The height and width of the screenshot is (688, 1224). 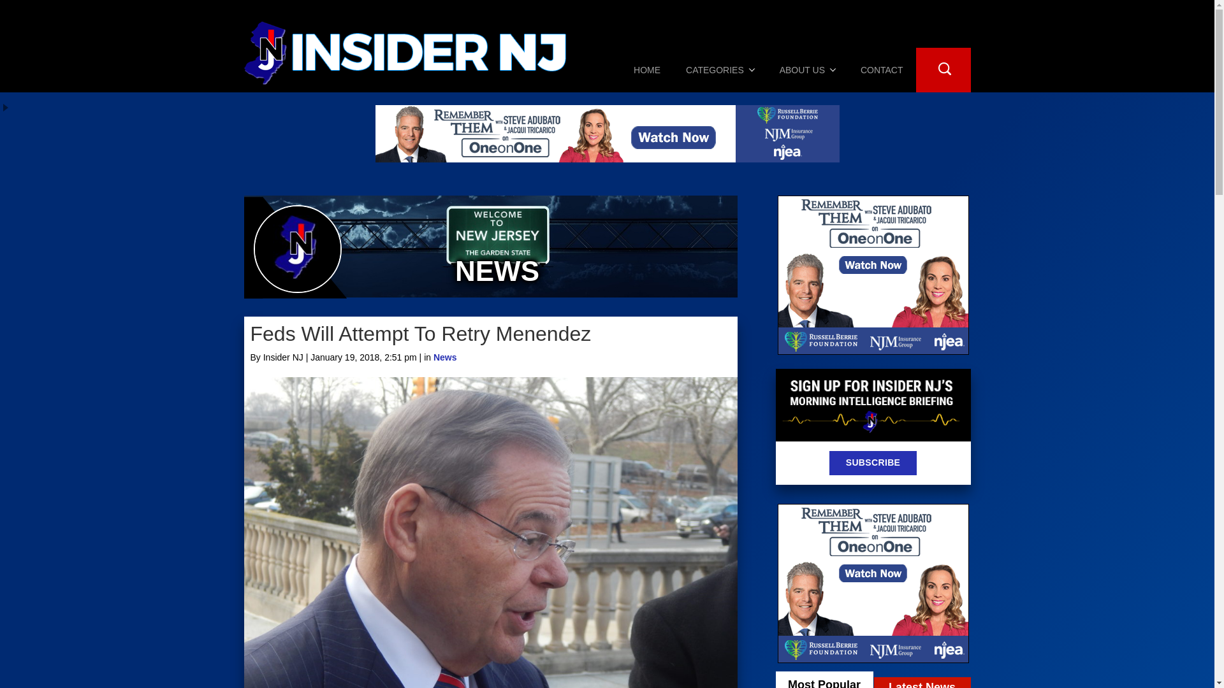 What do you see at coordinates (720, 69) in the screenshot?
I see `Categories` at bounding box center [720, 69].